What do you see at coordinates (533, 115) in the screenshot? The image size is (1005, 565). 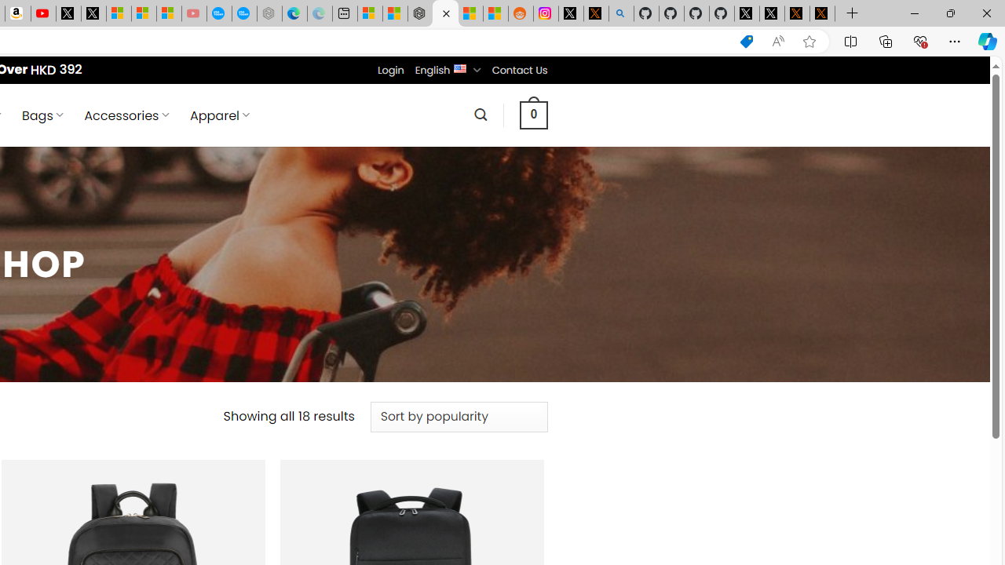 I see `  0  ` at bounding box center [533, 115].